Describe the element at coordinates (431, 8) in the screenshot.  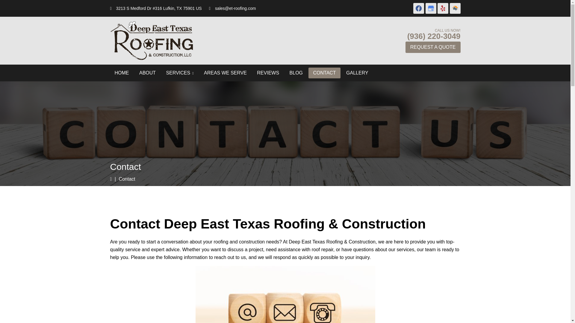
I see `Google Business Profile` at that location.